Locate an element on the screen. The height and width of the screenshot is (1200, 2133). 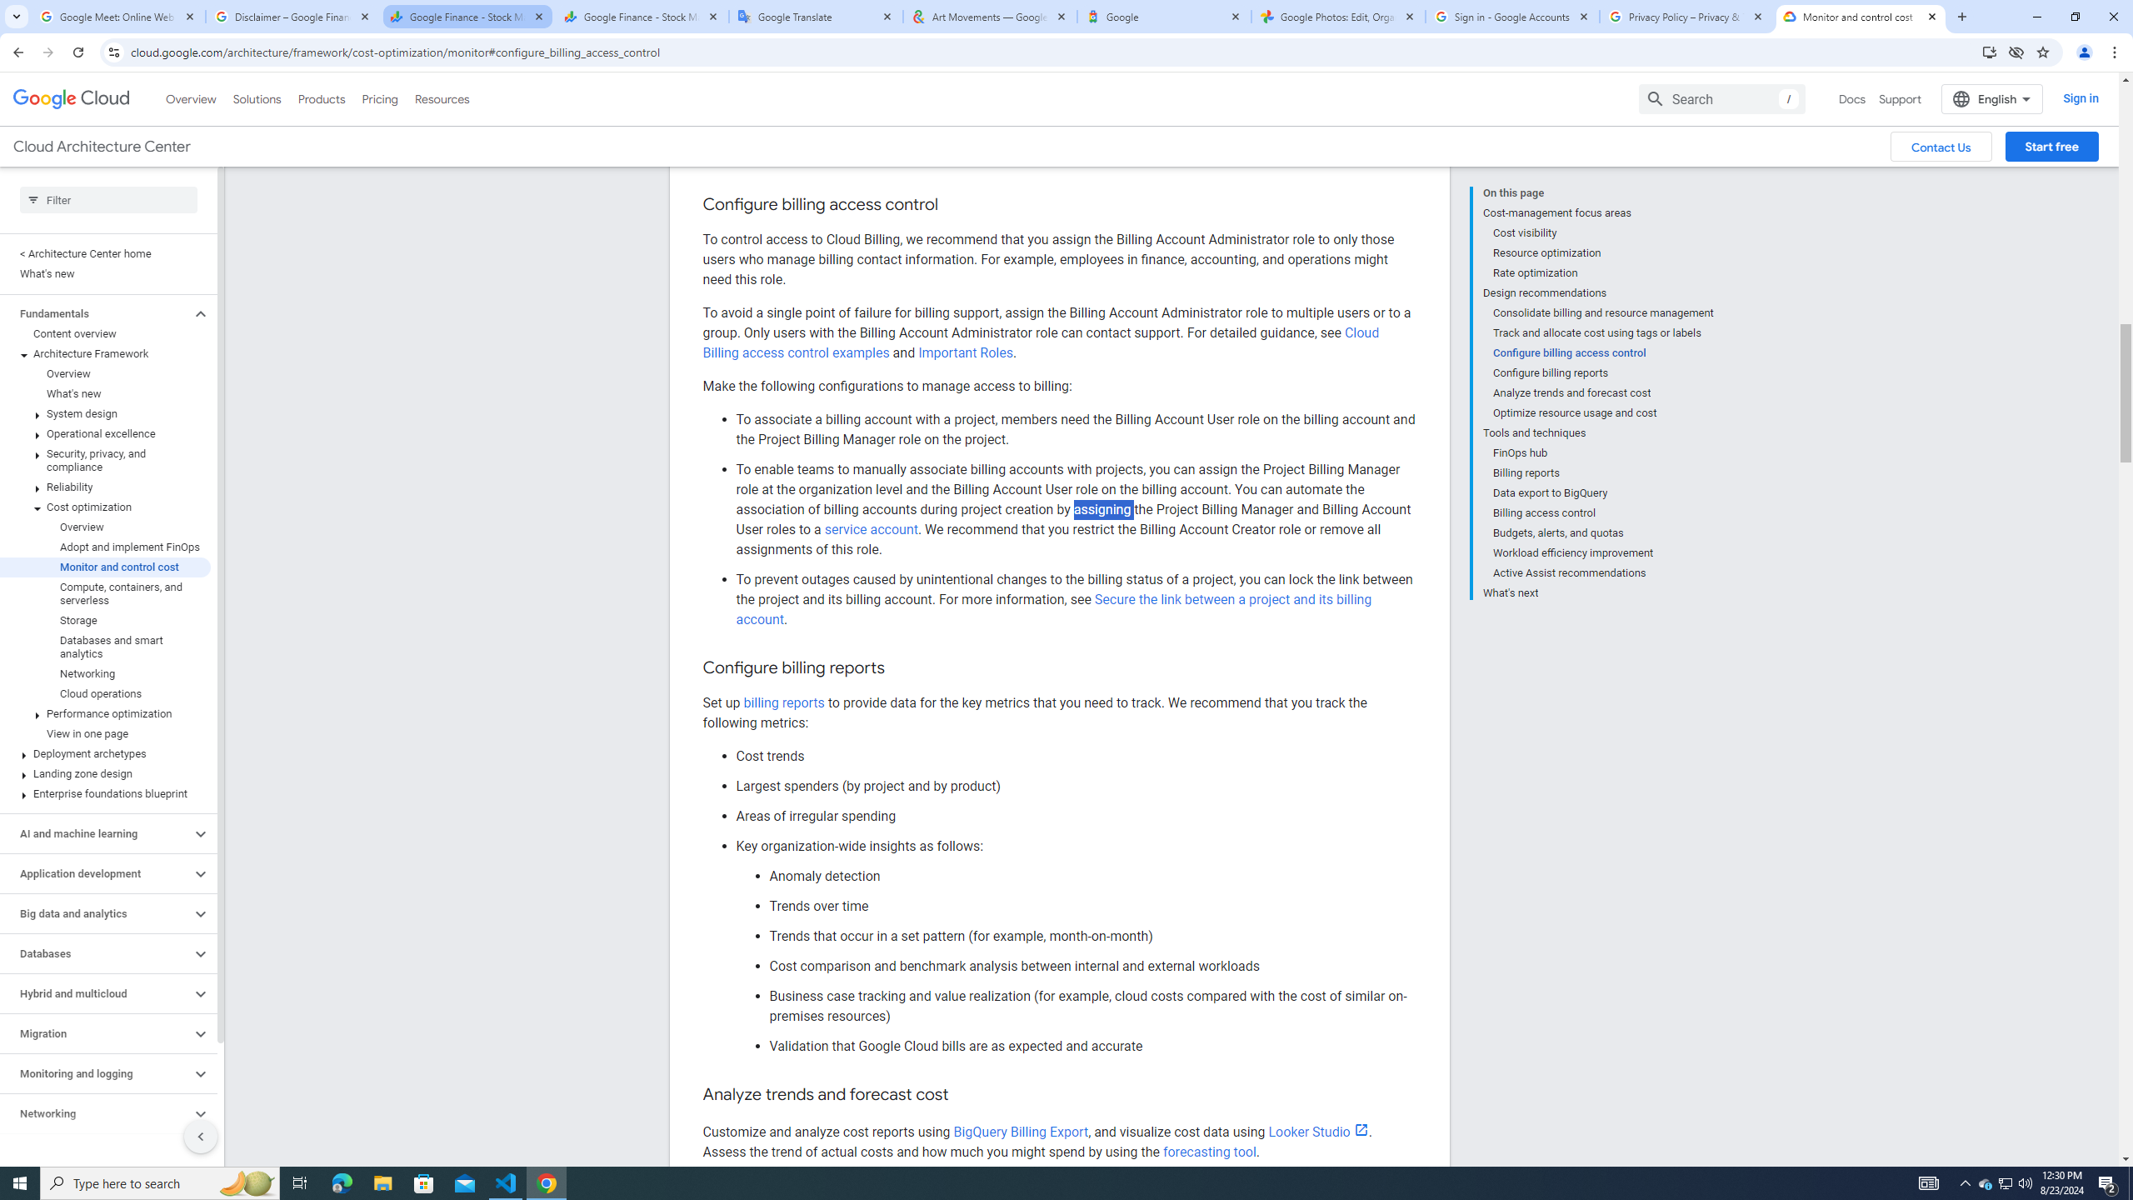
Content overview is located at coordinates (105, 262).